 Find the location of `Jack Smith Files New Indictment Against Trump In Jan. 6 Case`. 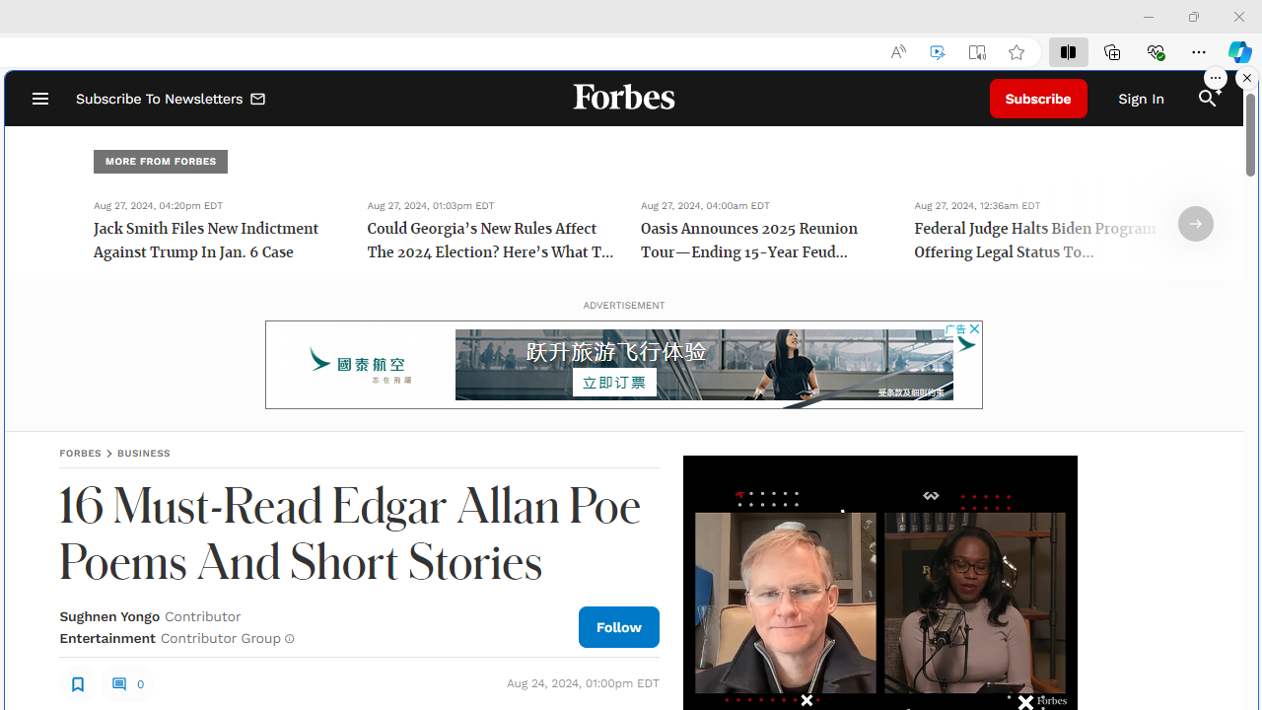

Jack Smith Files New Indictment Against Trump In Jan. 6 Case is located at coordinates (217, 243).